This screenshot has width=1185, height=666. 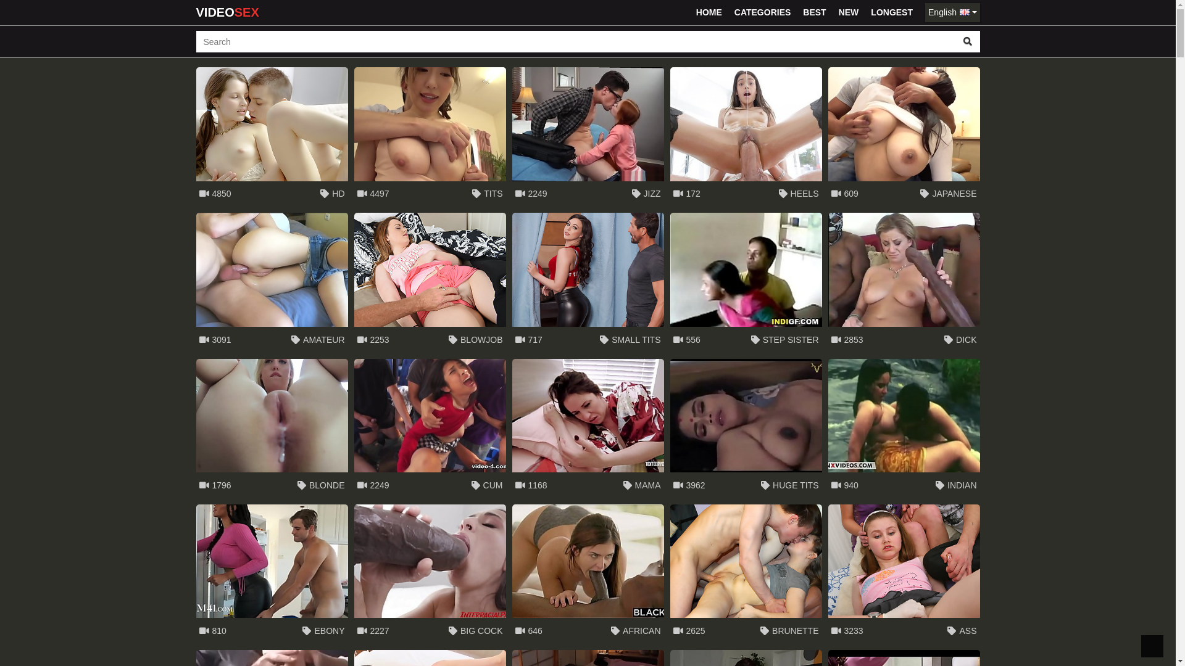 What do you see at coordinates (588, 574) in the screenshot?
I see `646
AFRICAN` at bounding box center [588, 574].